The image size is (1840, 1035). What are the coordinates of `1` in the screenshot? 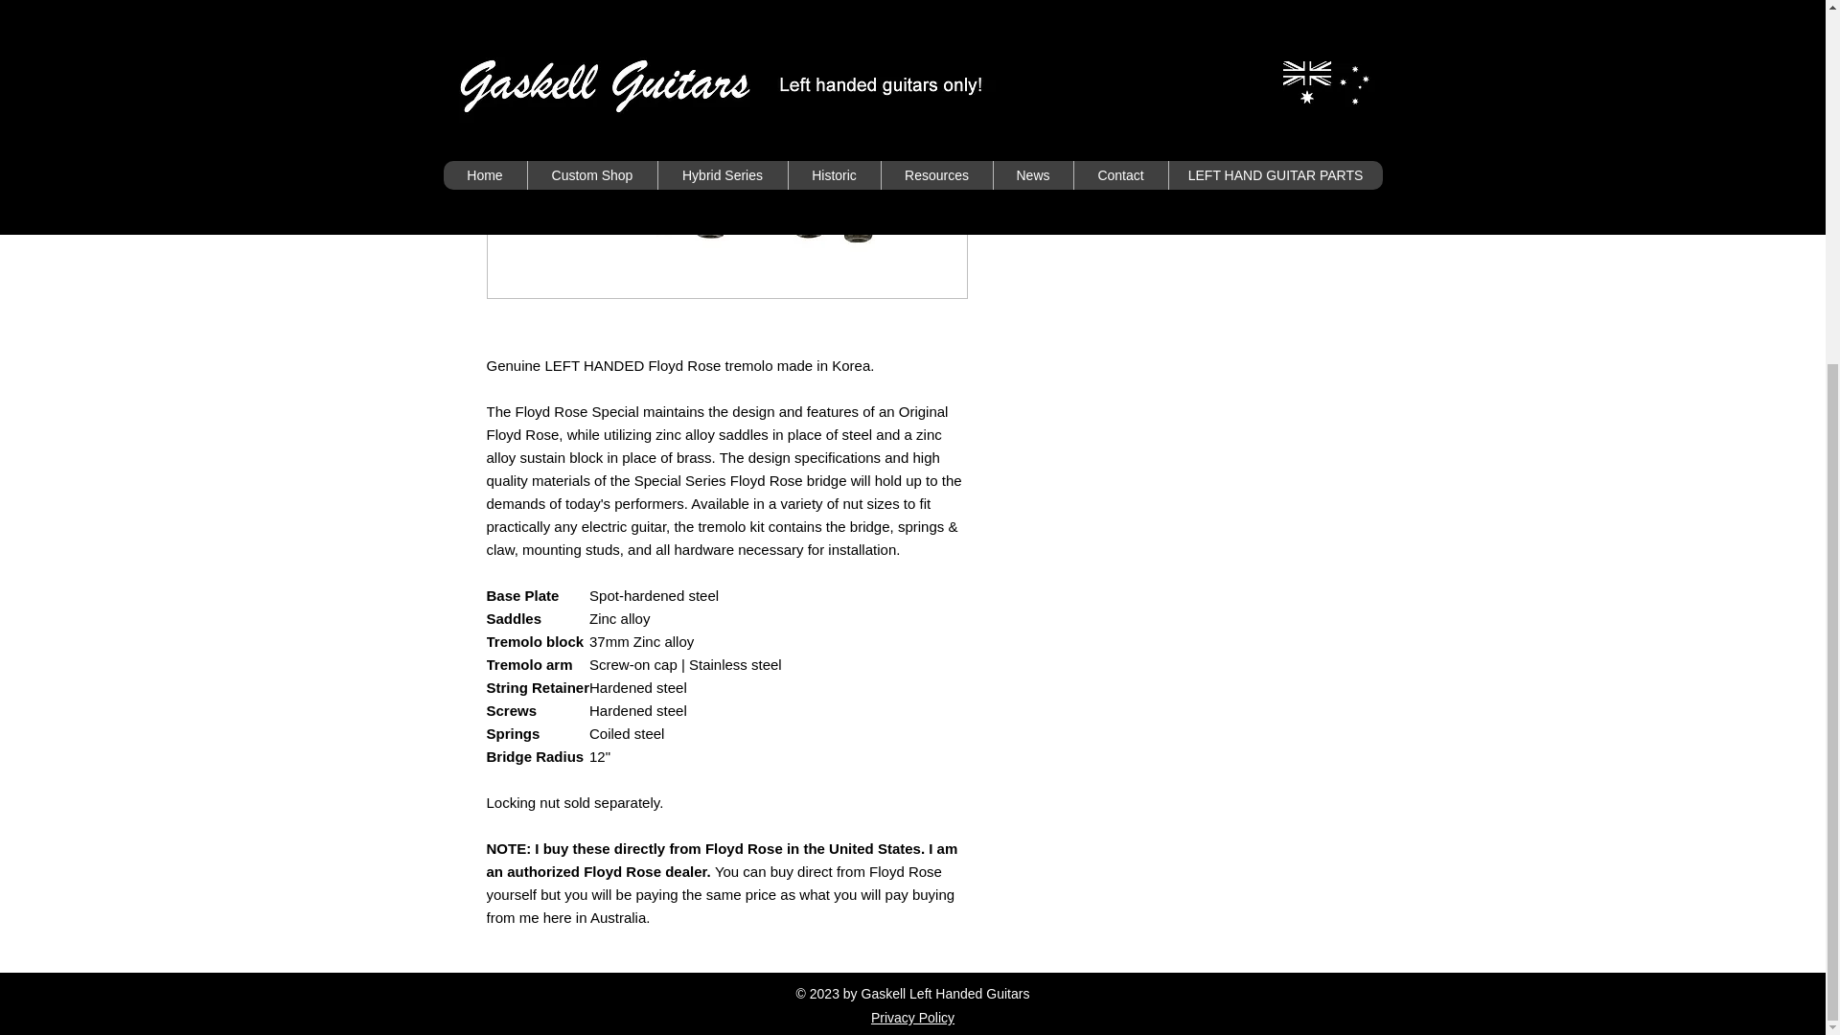 It's located at (1035, 0).